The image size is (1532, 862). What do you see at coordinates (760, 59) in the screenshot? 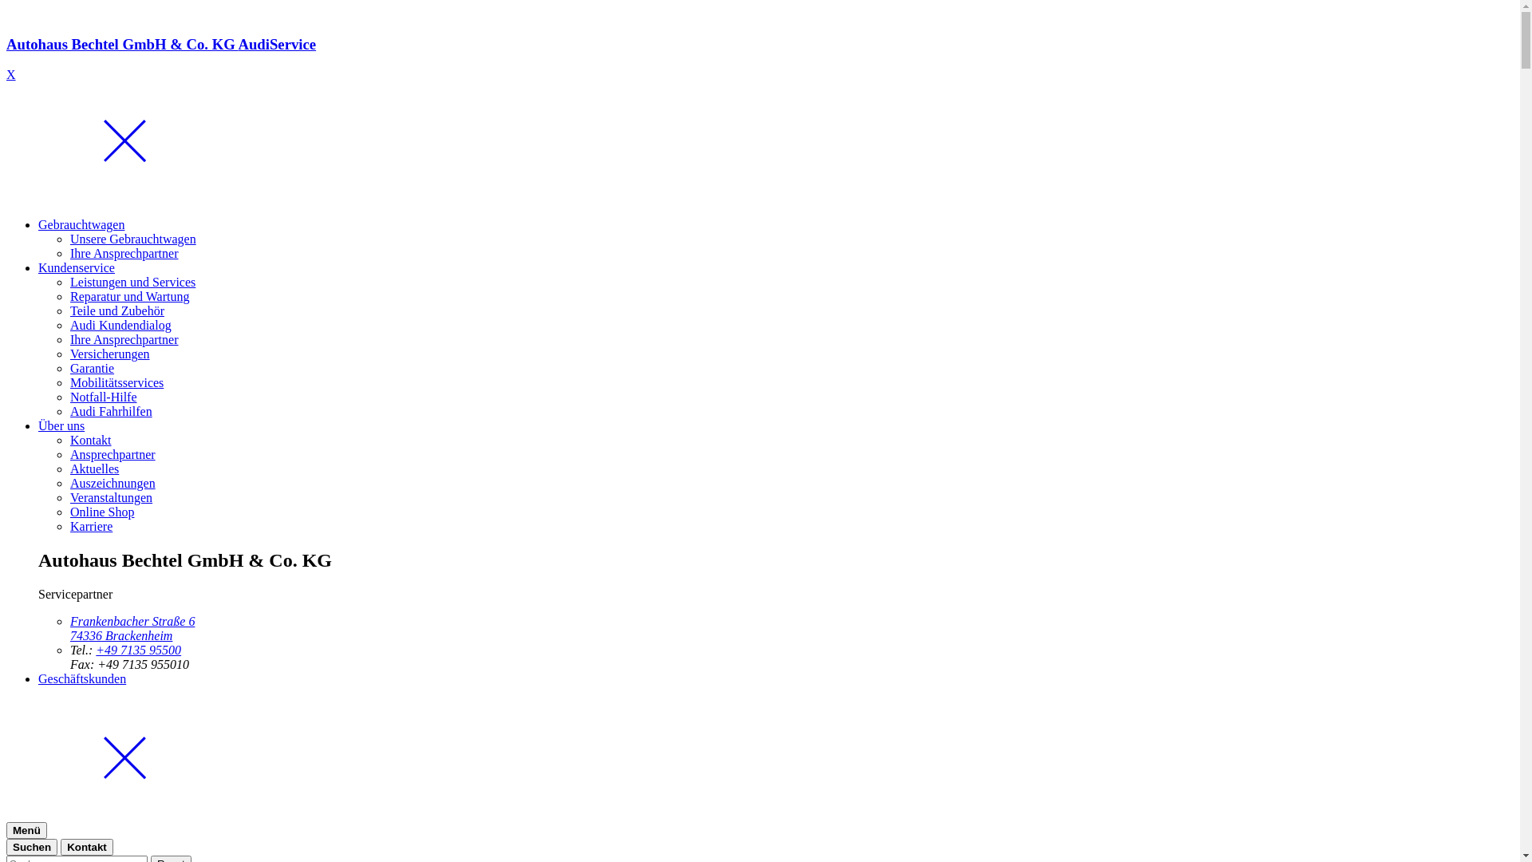
I see `Autohaus Bechtel GmbH & Co. KG AudiService` at bounding box center [760, 59].